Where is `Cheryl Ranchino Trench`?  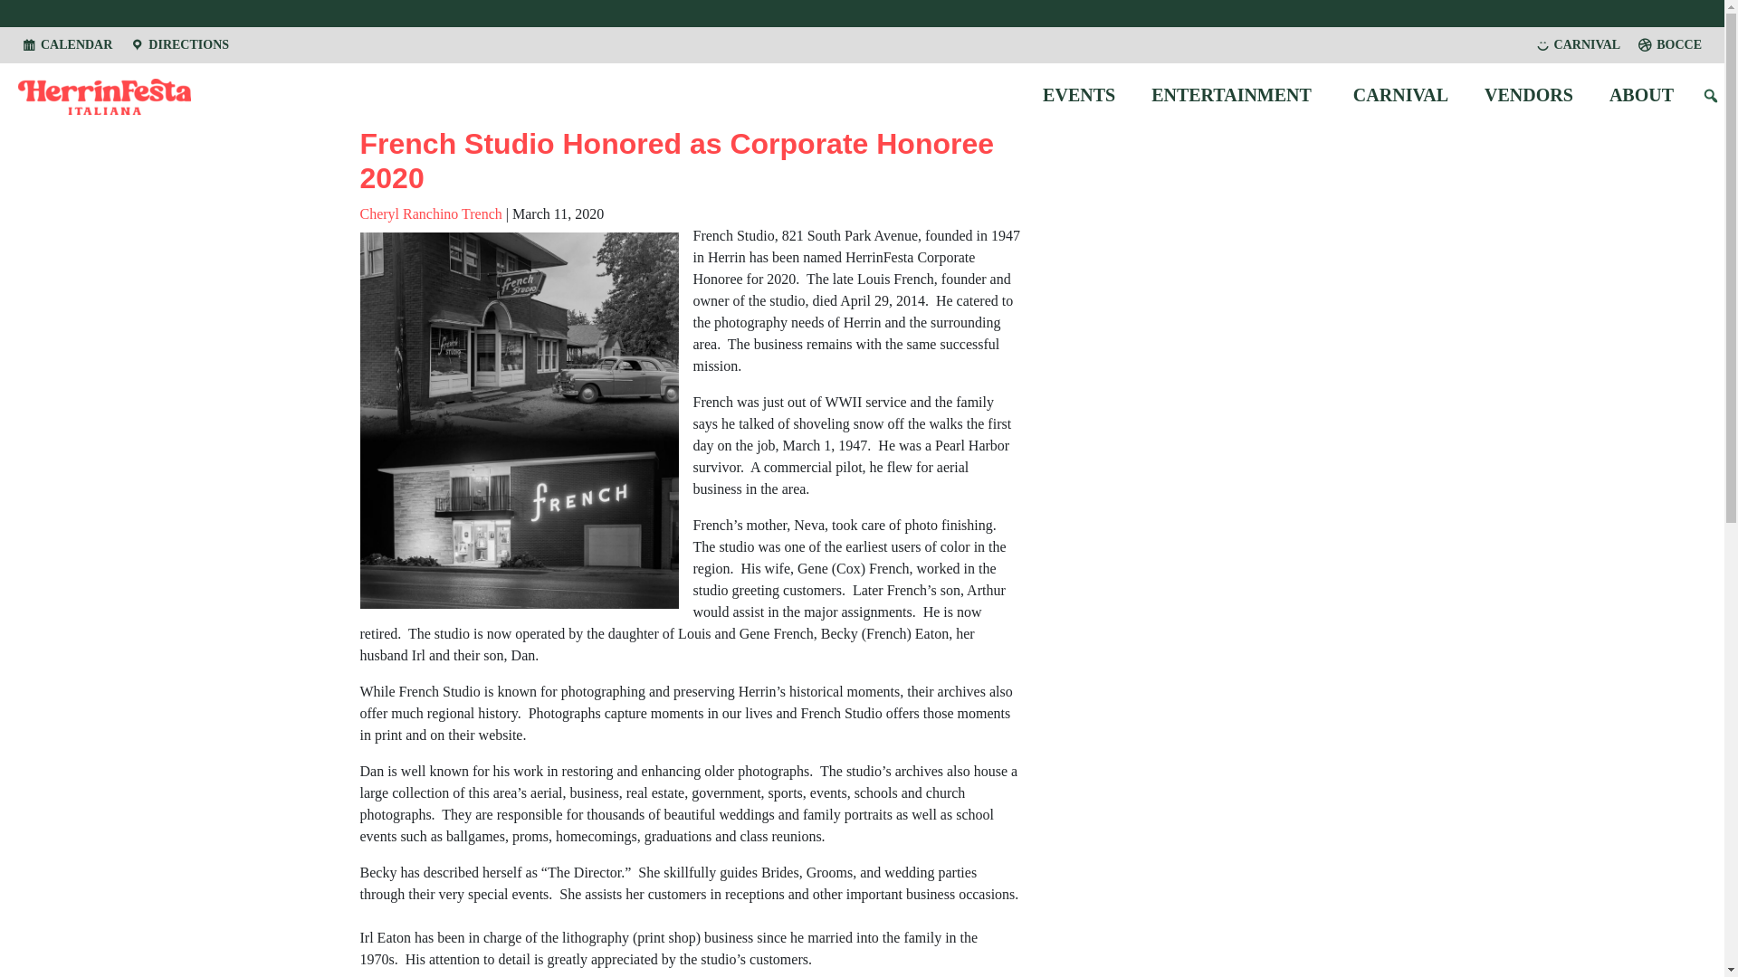
Cheryl Ranchino Trench is located at coordinates (431, 213).